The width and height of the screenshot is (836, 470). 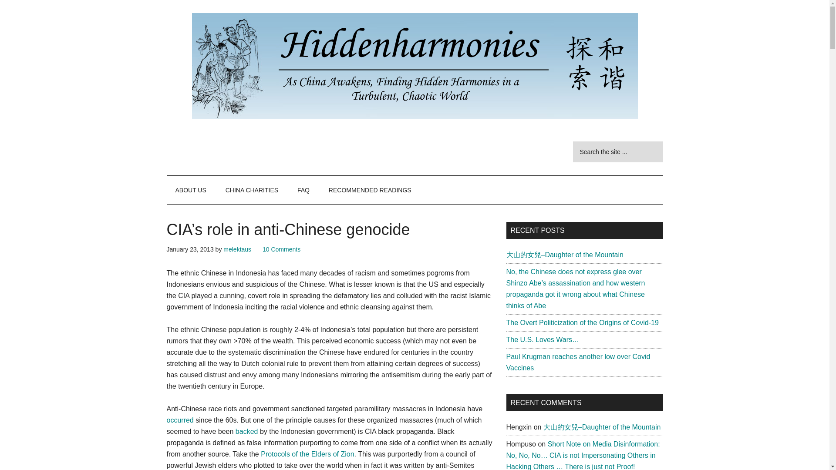 What do you see at coordinates (247, 431) in the screenshot?
I see `backed` at bounding box center [247, 431].